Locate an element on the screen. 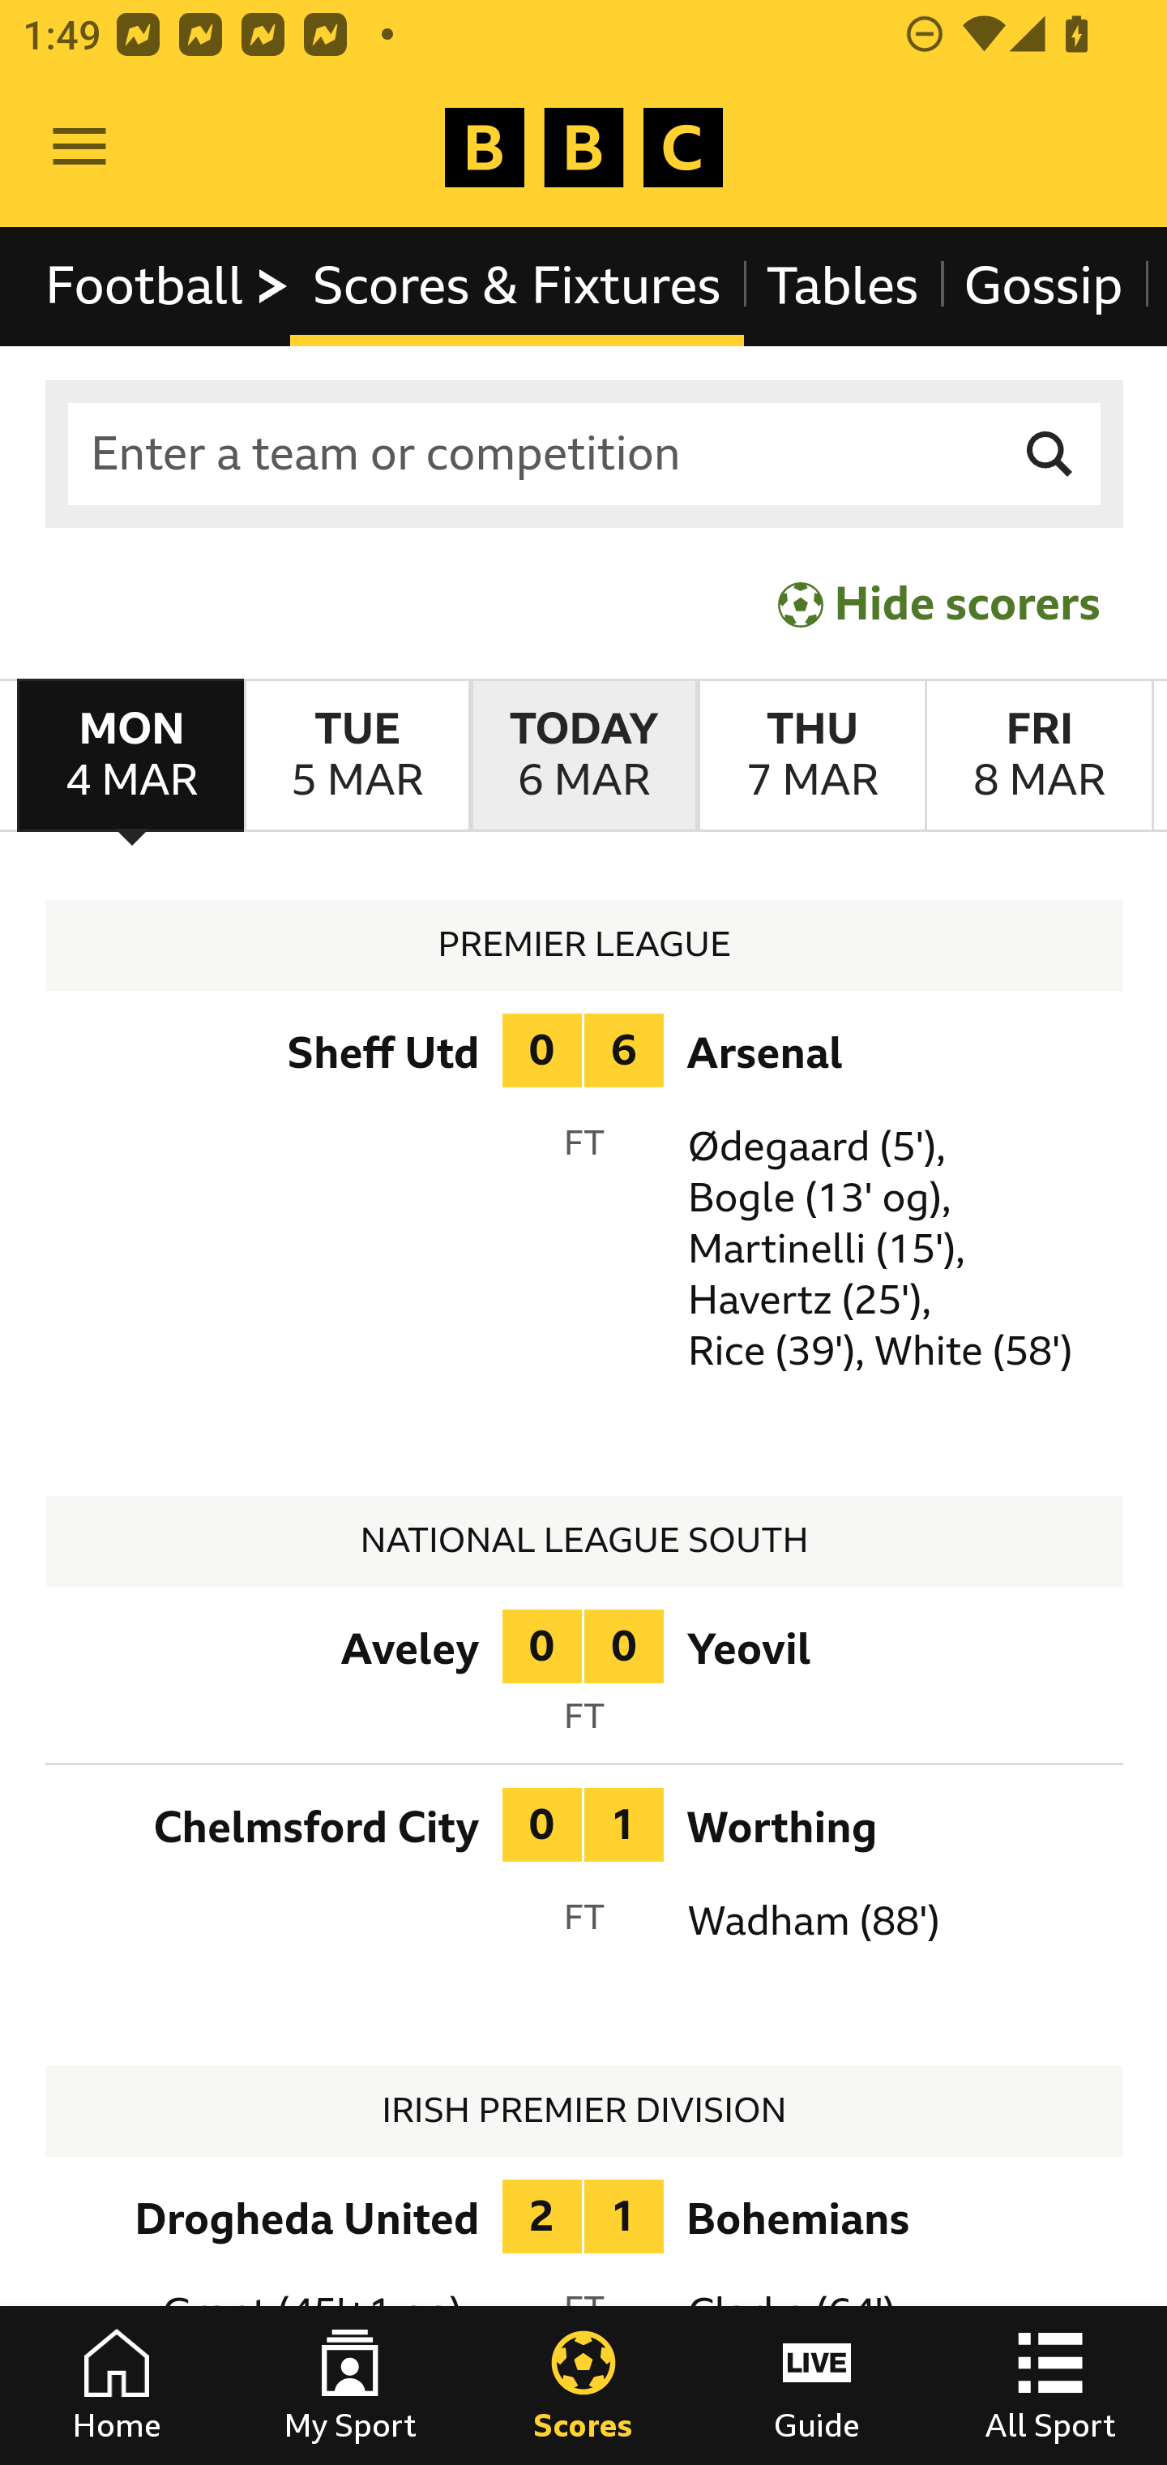 This screenshot has height=2465, width=1167. ThursdayMarch 7th Thursday March 7th is located at coordinates (810, 756).